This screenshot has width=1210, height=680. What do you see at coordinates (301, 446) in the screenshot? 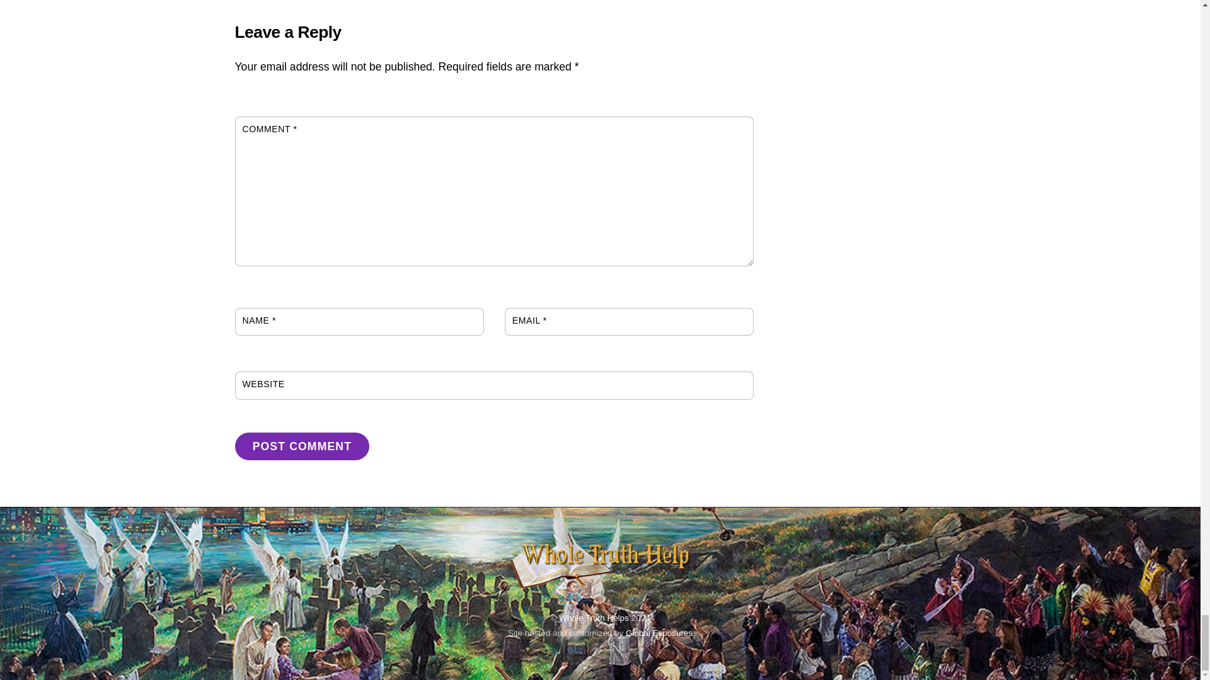
I see `Post Comment` at bounding box center [301, 446].